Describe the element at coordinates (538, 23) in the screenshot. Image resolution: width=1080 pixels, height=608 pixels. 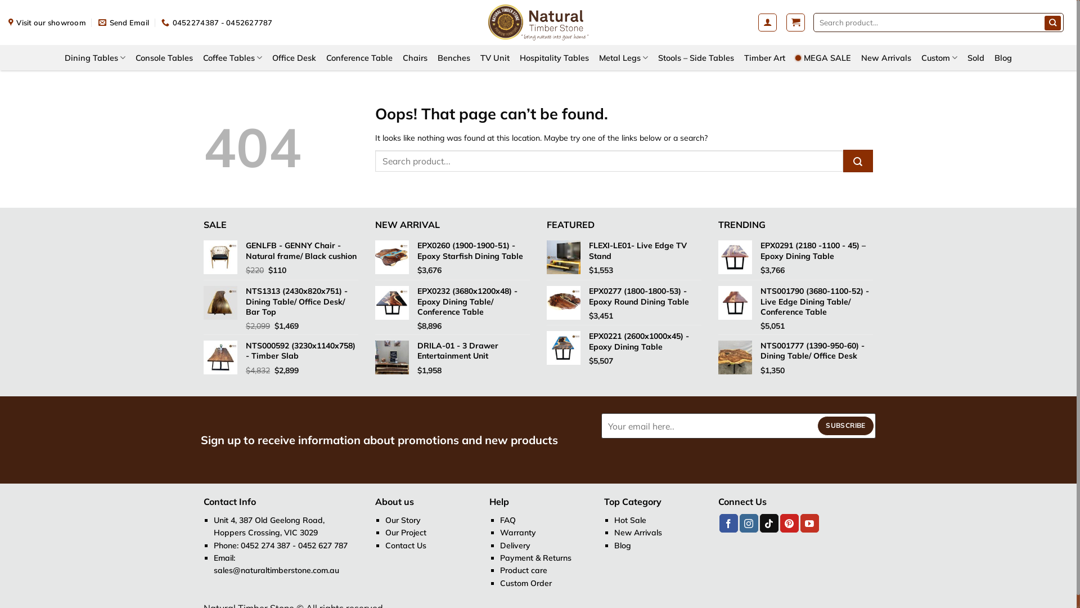
I see `Natural Timber Stone - Bring natural into your home` at that location.